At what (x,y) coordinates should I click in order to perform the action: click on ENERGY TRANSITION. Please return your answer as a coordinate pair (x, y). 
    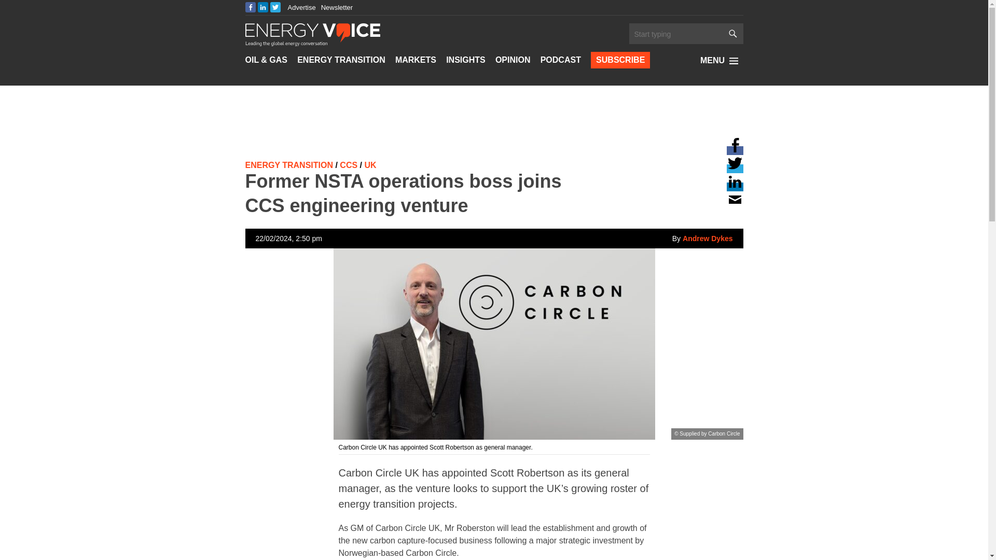
    Looking at the image, I should click on (341, 60).